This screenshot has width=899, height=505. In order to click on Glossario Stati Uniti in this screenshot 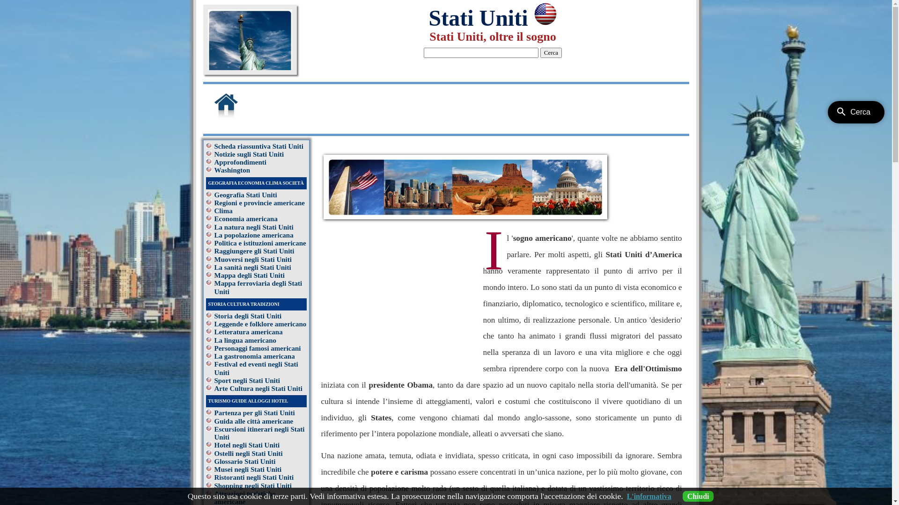, I will do `click(245, 462)`.